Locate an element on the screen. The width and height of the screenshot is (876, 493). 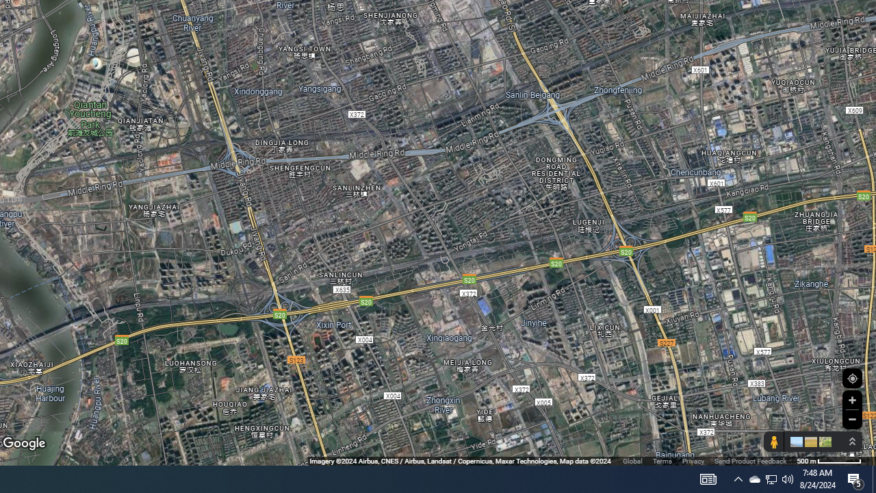
Show Your Location is located at coordinates (852, 378).